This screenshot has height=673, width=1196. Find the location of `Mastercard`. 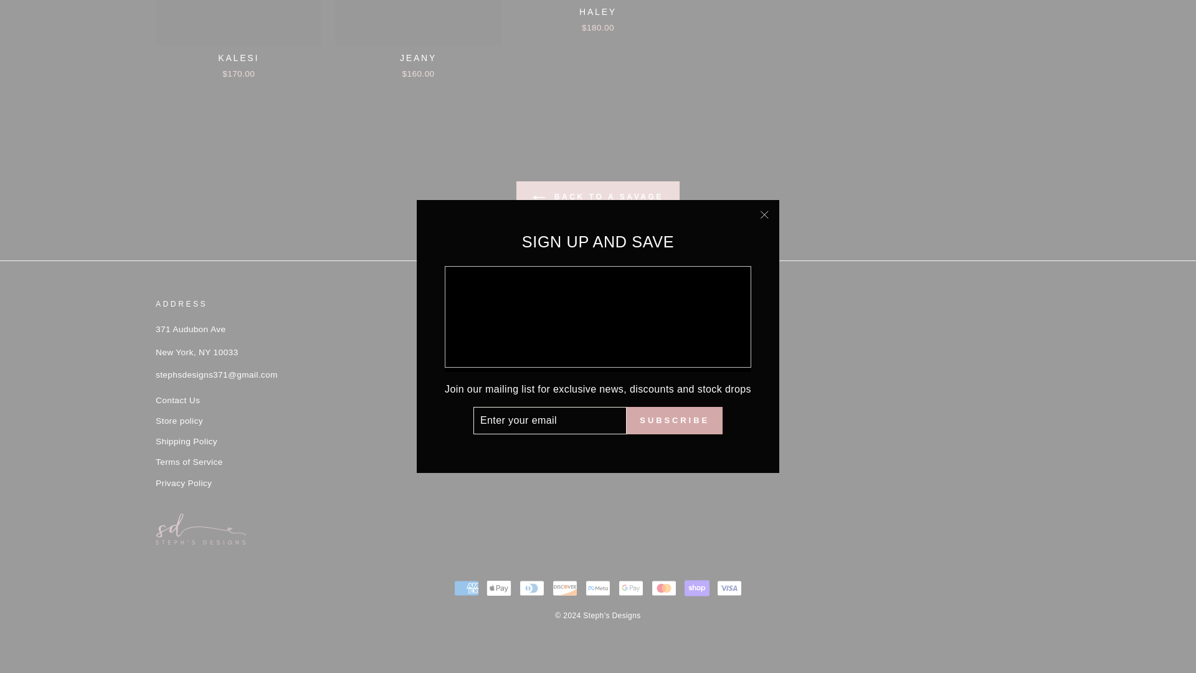

Mastercard is located at coordinates (664, 588).